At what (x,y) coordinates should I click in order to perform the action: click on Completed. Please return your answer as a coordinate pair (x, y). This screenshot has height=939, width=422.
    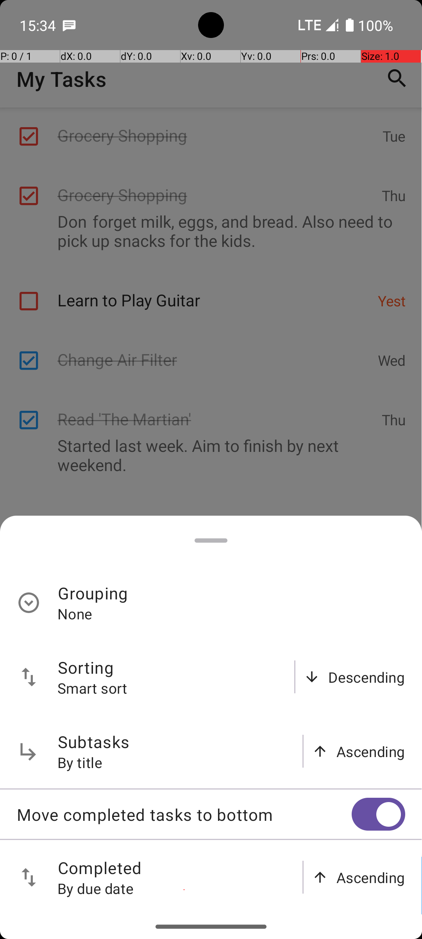
    Looking at the image, I should click on (100, 868).